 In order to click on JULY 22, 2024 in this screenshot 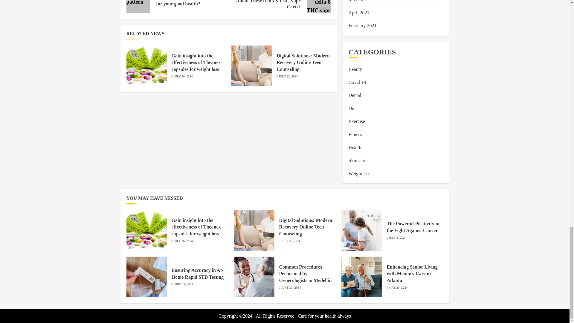, I will do `click(288, 77)`.